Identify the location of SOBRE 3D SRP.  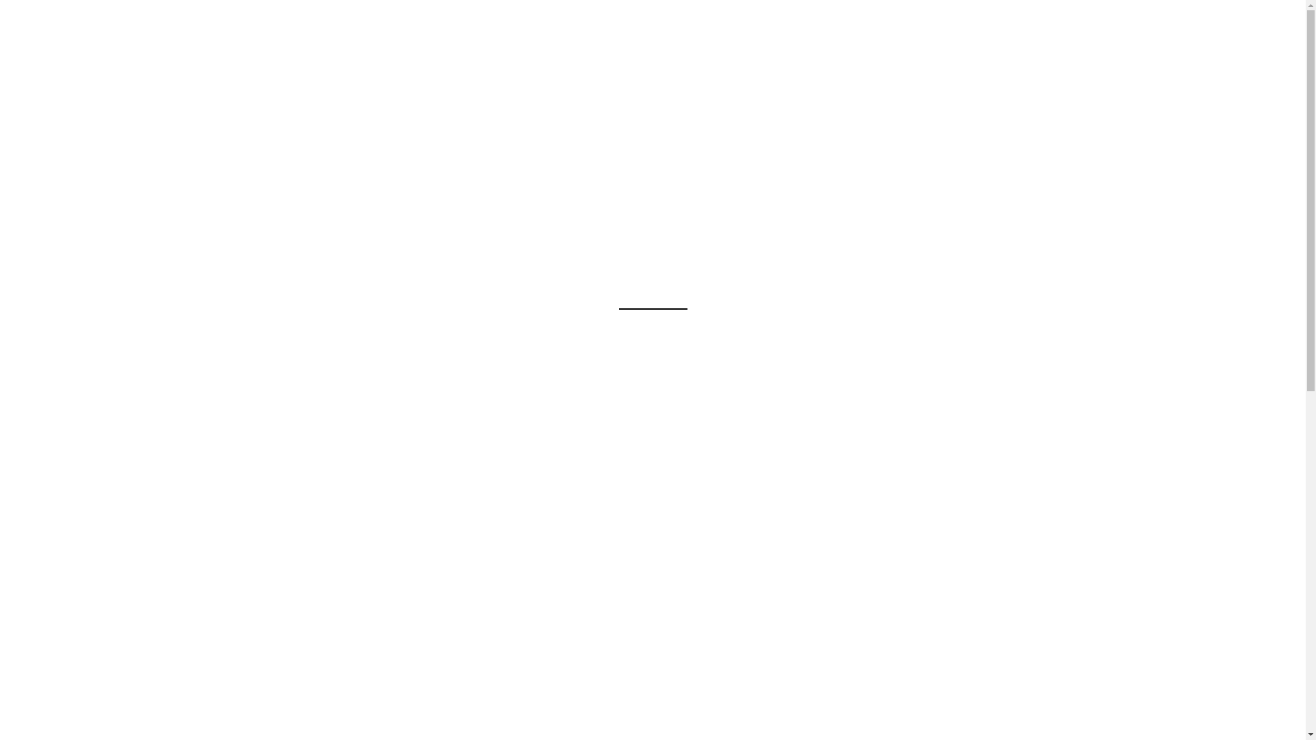
(297, 88).